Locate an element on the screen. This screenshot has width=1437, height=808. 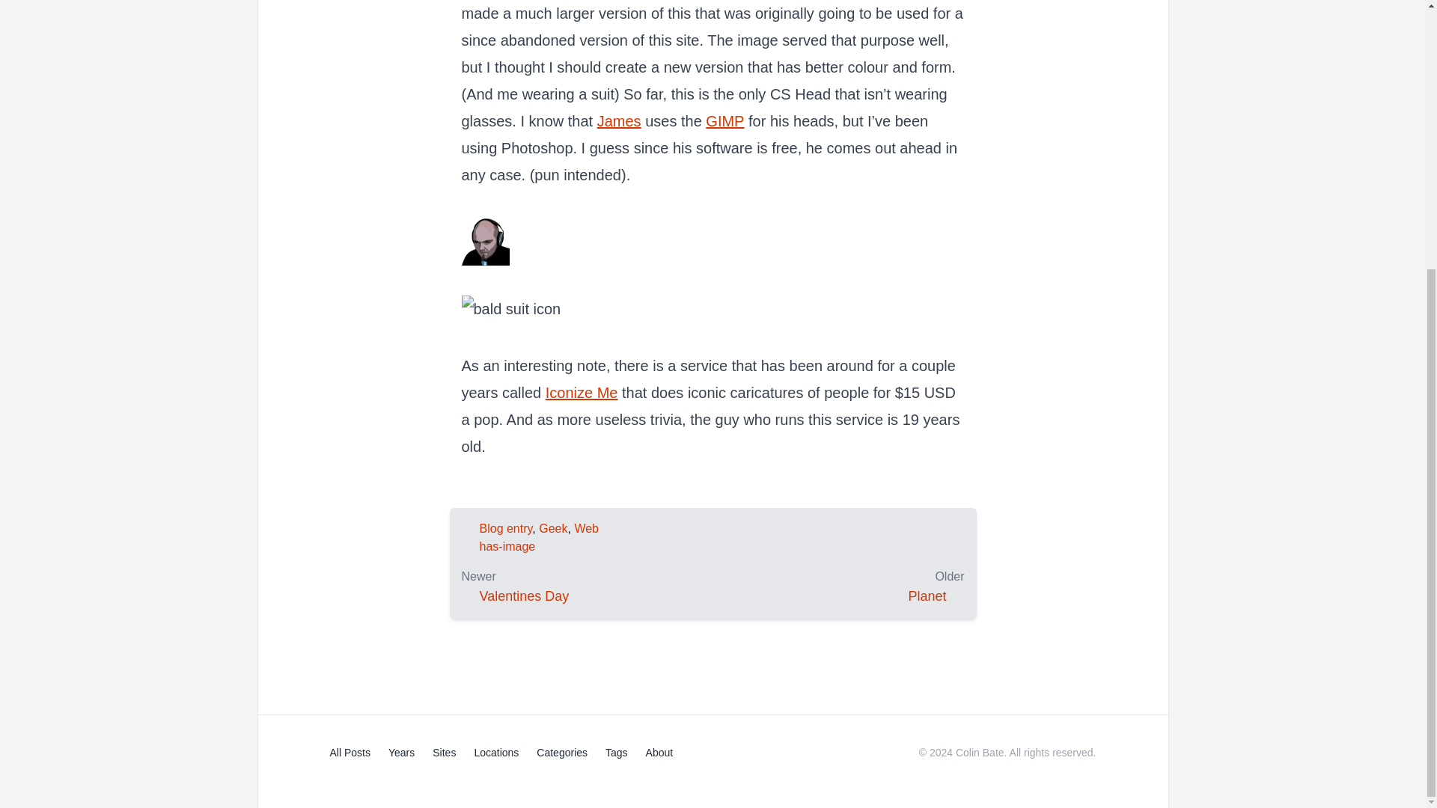
Planet is located at coordinates (927, 596).